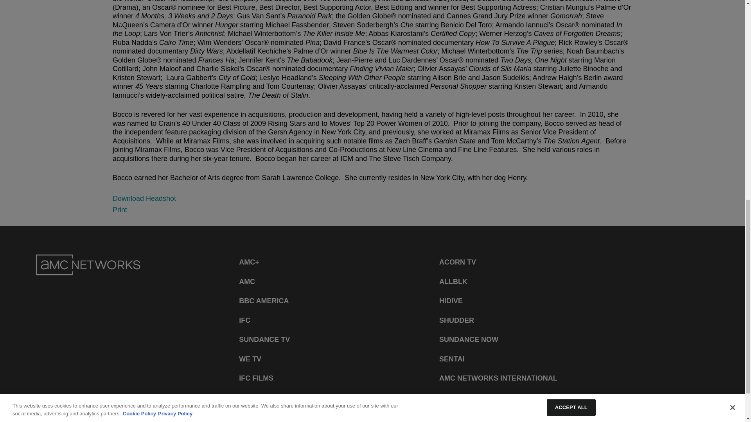 This screenshot has width=751, height=422. What do you see at coordinates (451, 301) in the screenshot?
I see `HIDIVE` at bounding box center [451, 301].